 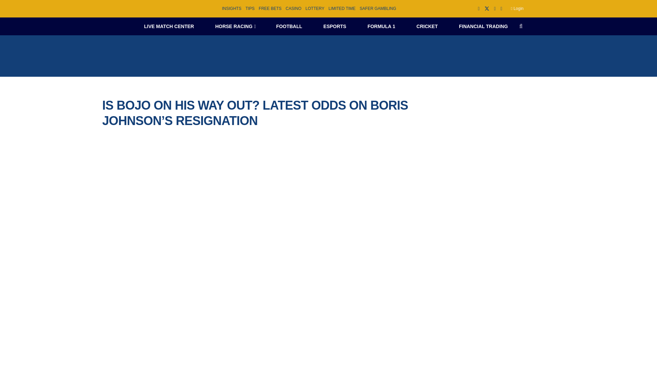 I want to click on HORSE RACING, so click(x=235, y=26).